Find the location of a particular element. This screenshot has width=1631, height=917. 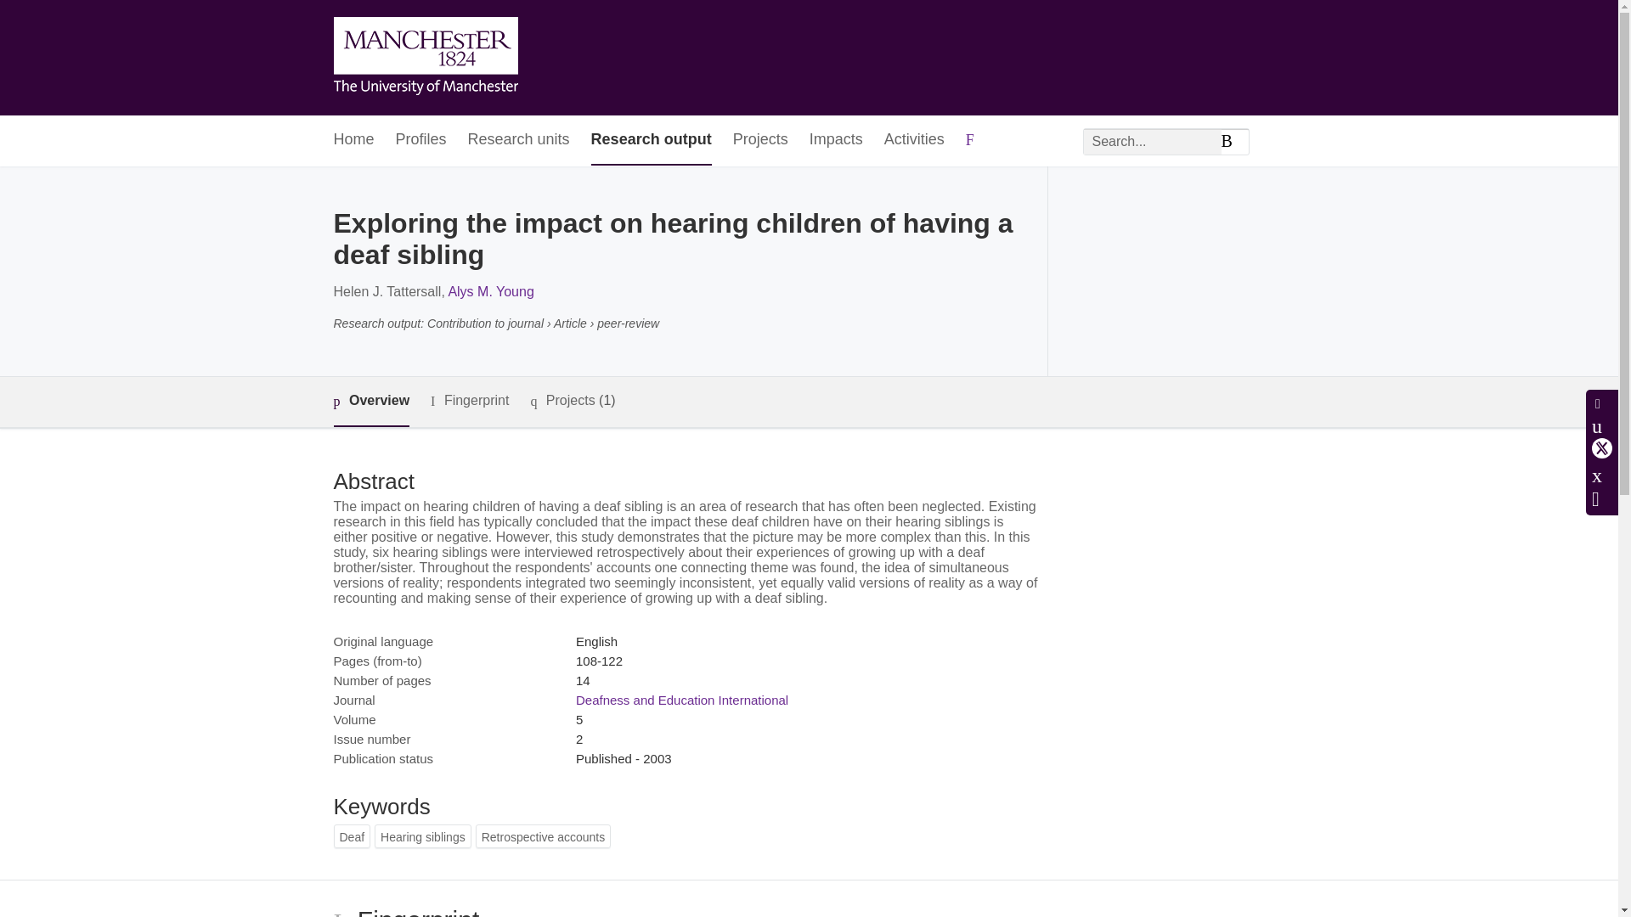

Alys M. Young is located at coordinates (489, 291).